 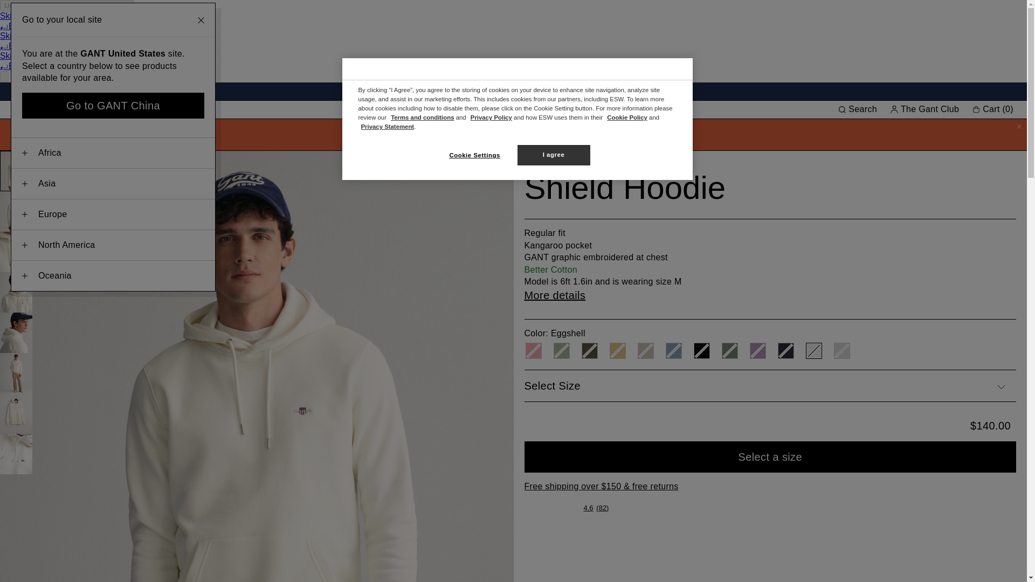 What do you see at coordinates (533, 351) in the screenshot?
I see `BUBBELGUM PINK` at bounding box center [533, 351].